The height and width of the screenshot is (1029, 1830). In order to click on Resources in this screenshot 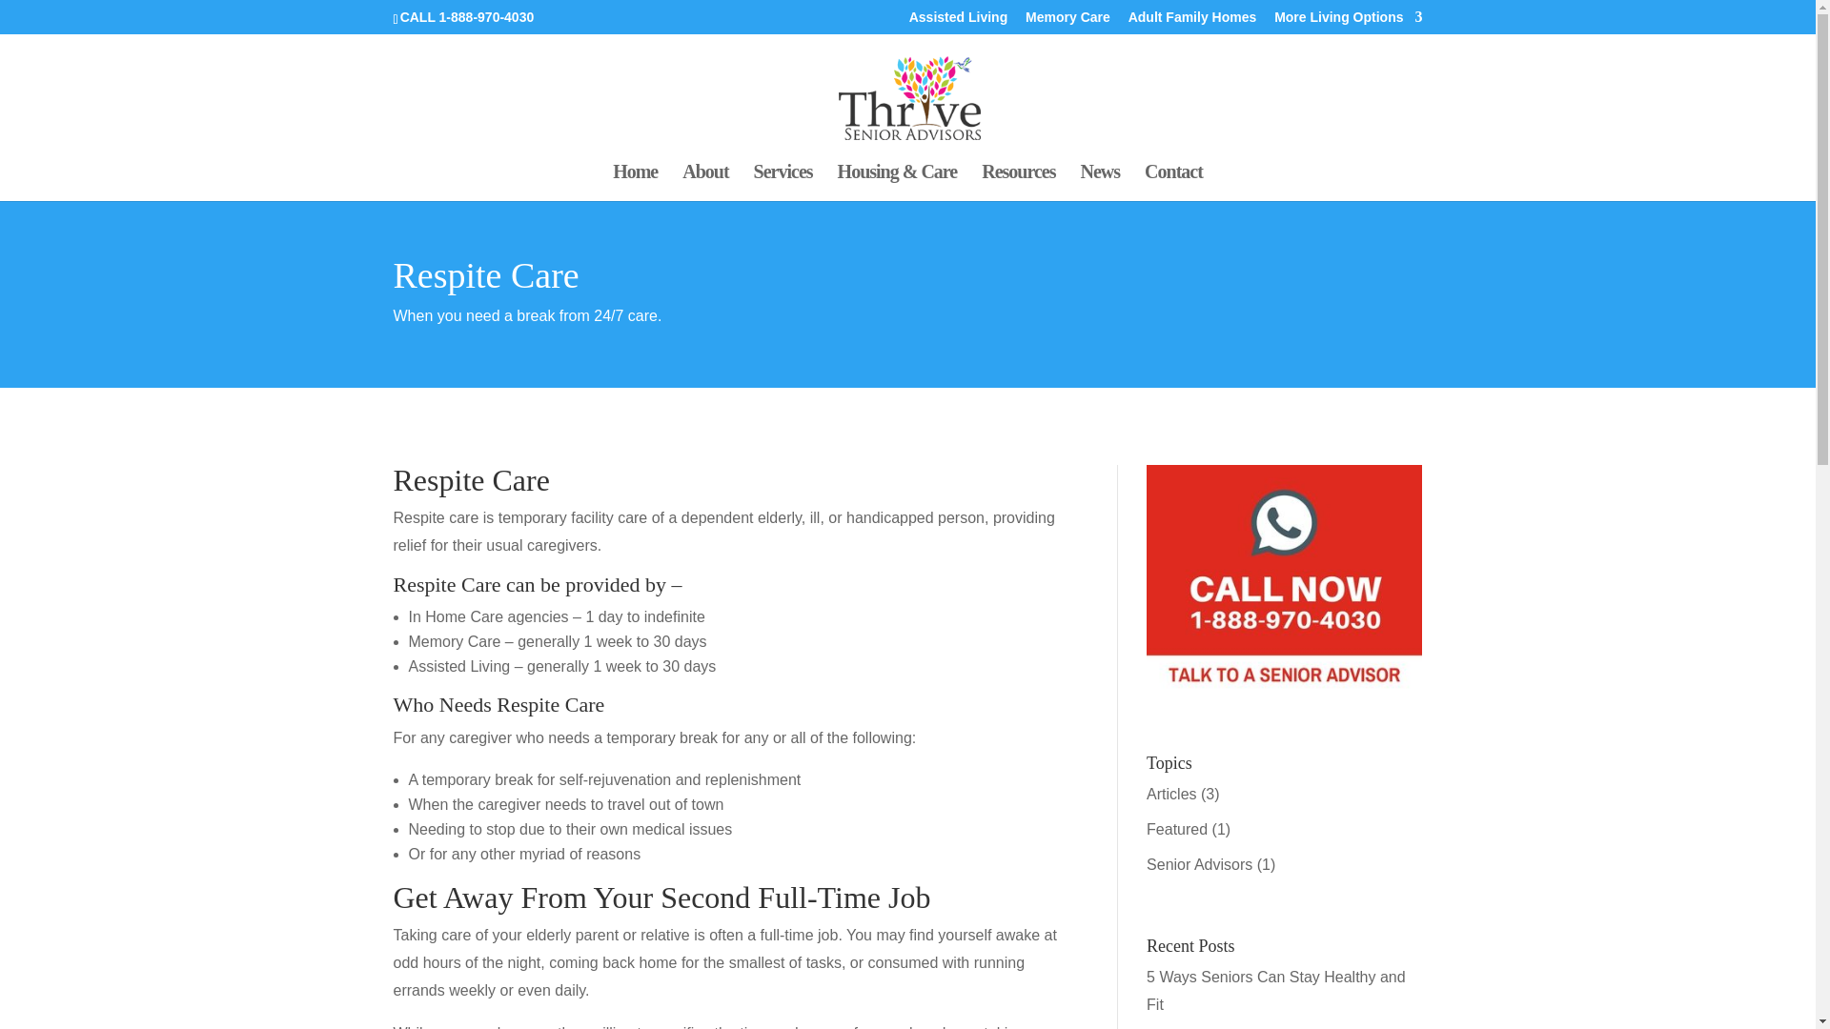, I will do `click(1018, 182)`.